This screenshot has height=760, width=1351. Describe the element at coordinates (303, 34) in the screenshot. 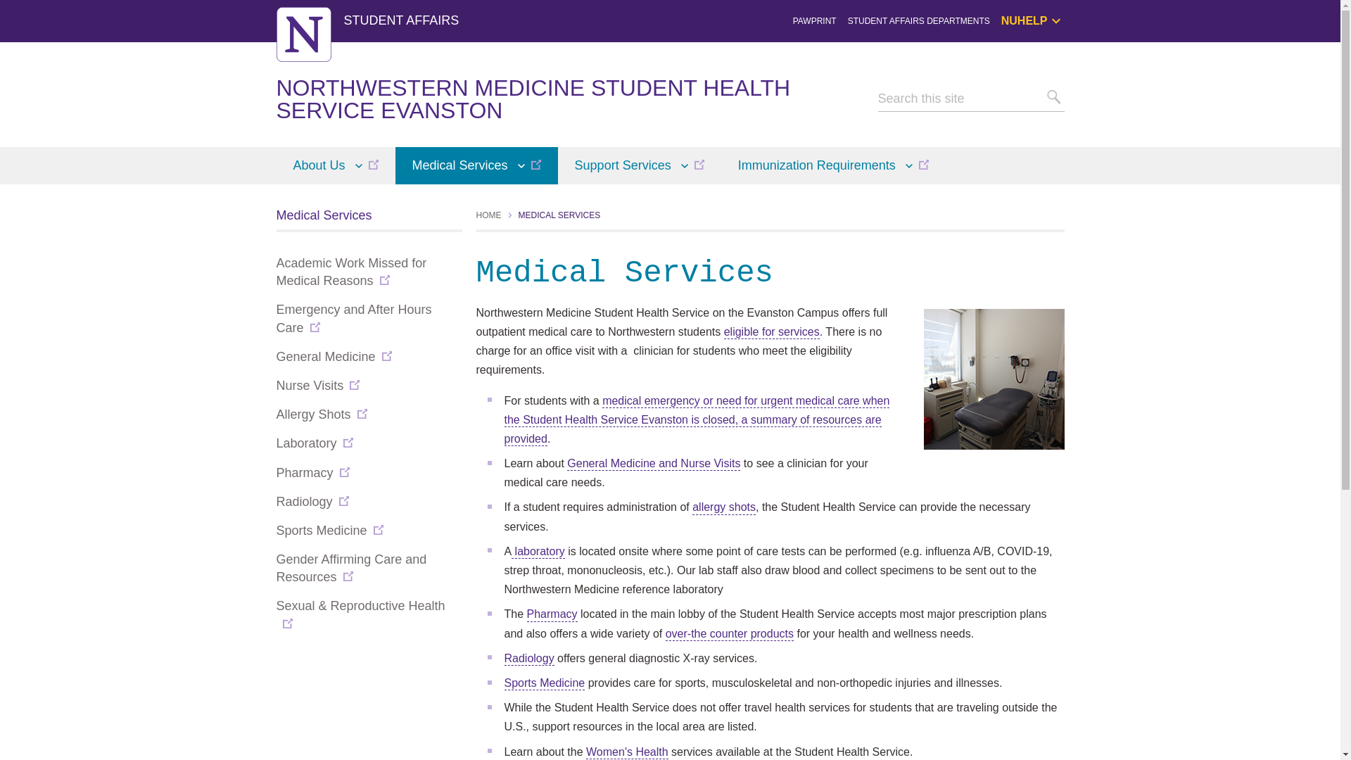

I see `Northwestern University Home` at that location.